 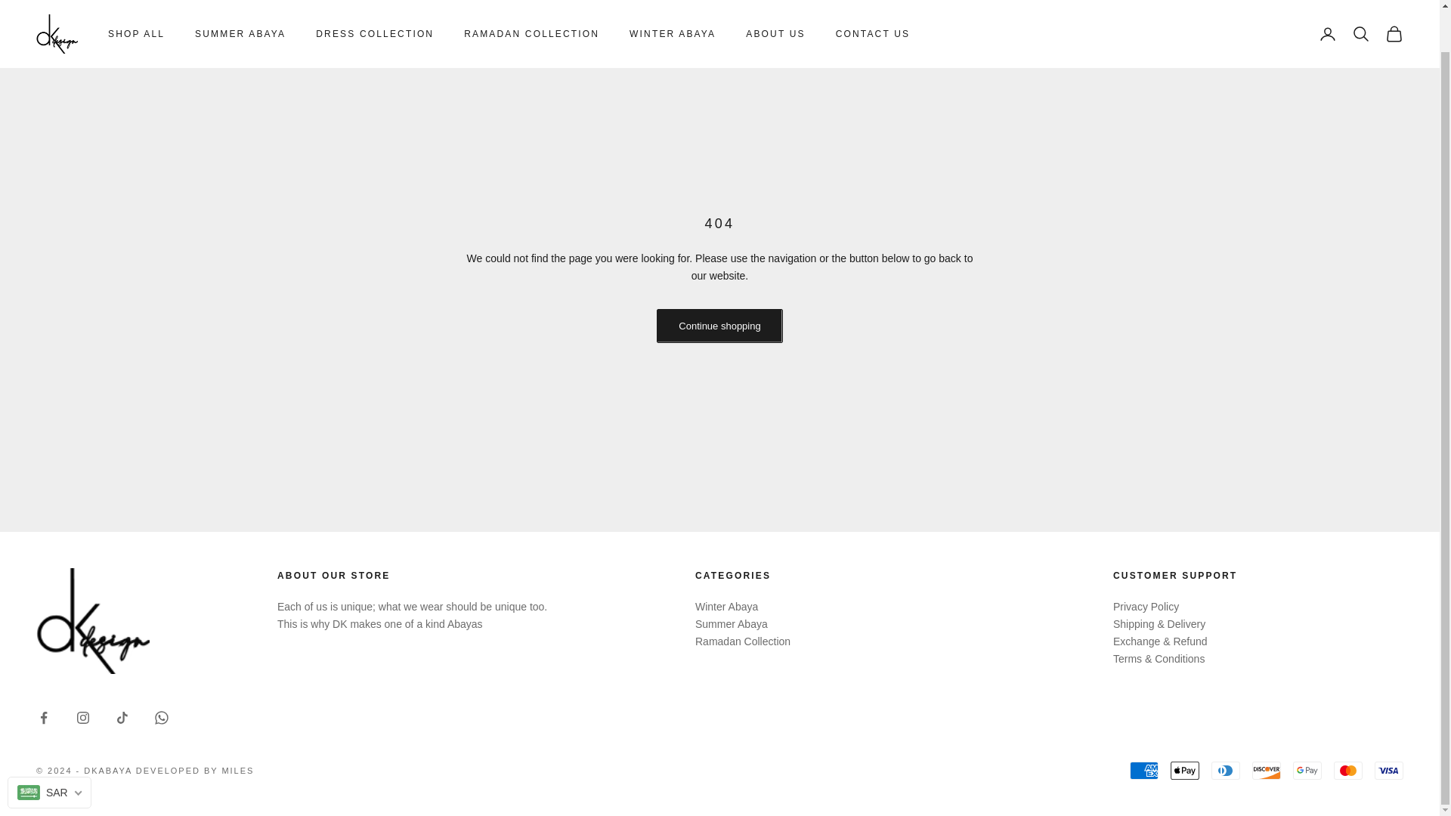 What do you see at coordinates (742, 641) in the screenshot?
I see `Ramadan Collection` at bounding box center [742, 641].